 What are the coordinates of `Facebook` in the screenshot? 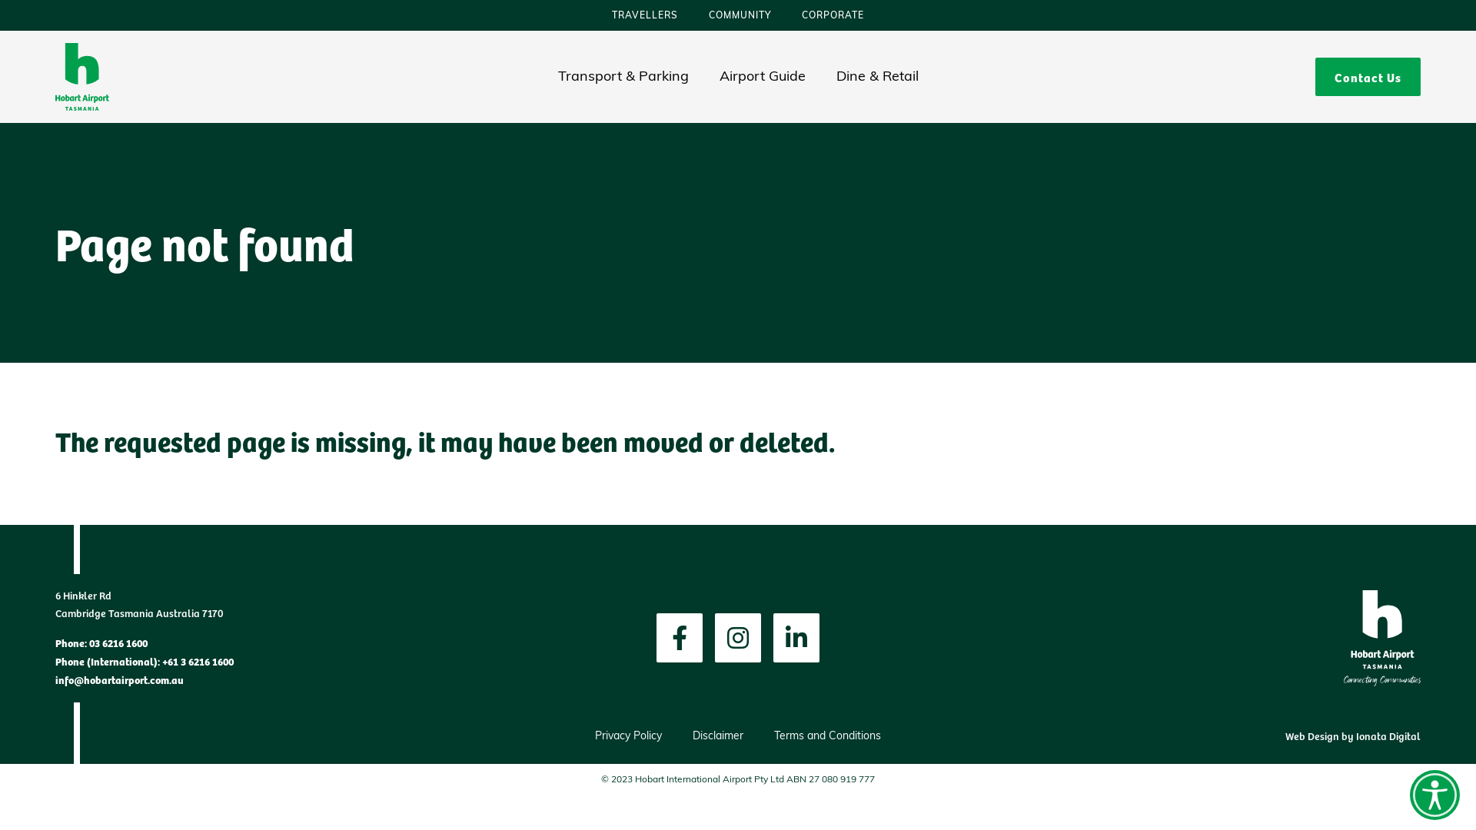 It's located at (680, 638).